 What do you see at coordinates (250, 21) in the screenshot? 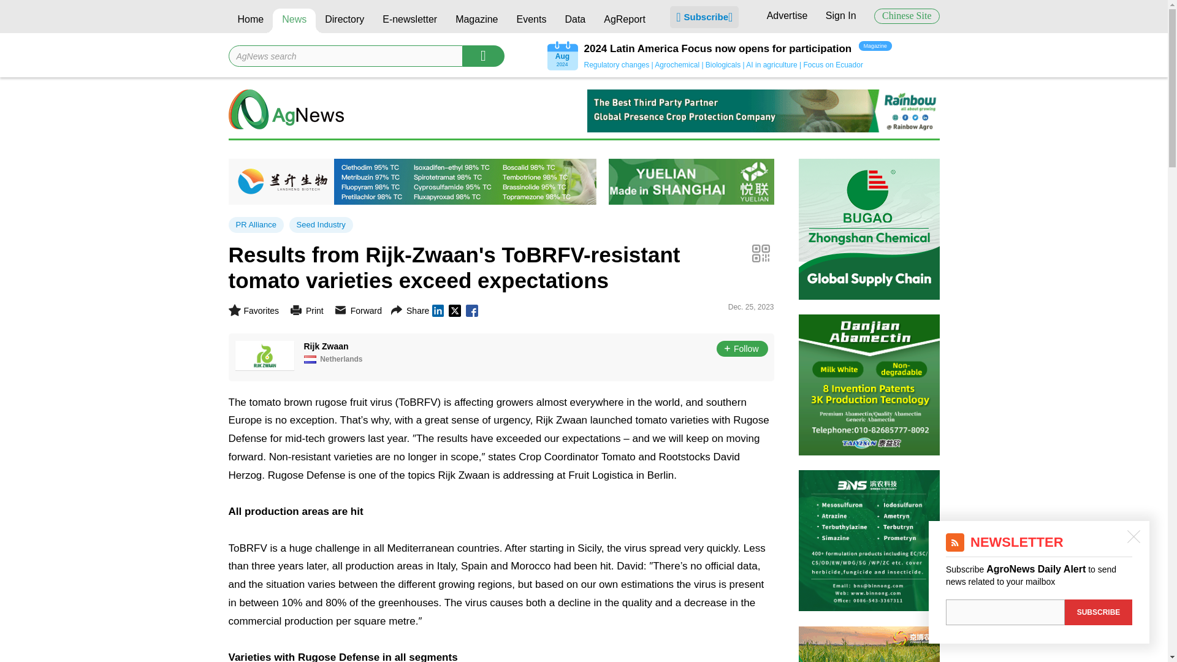
I see `Home` at bounding box center [250, 21].